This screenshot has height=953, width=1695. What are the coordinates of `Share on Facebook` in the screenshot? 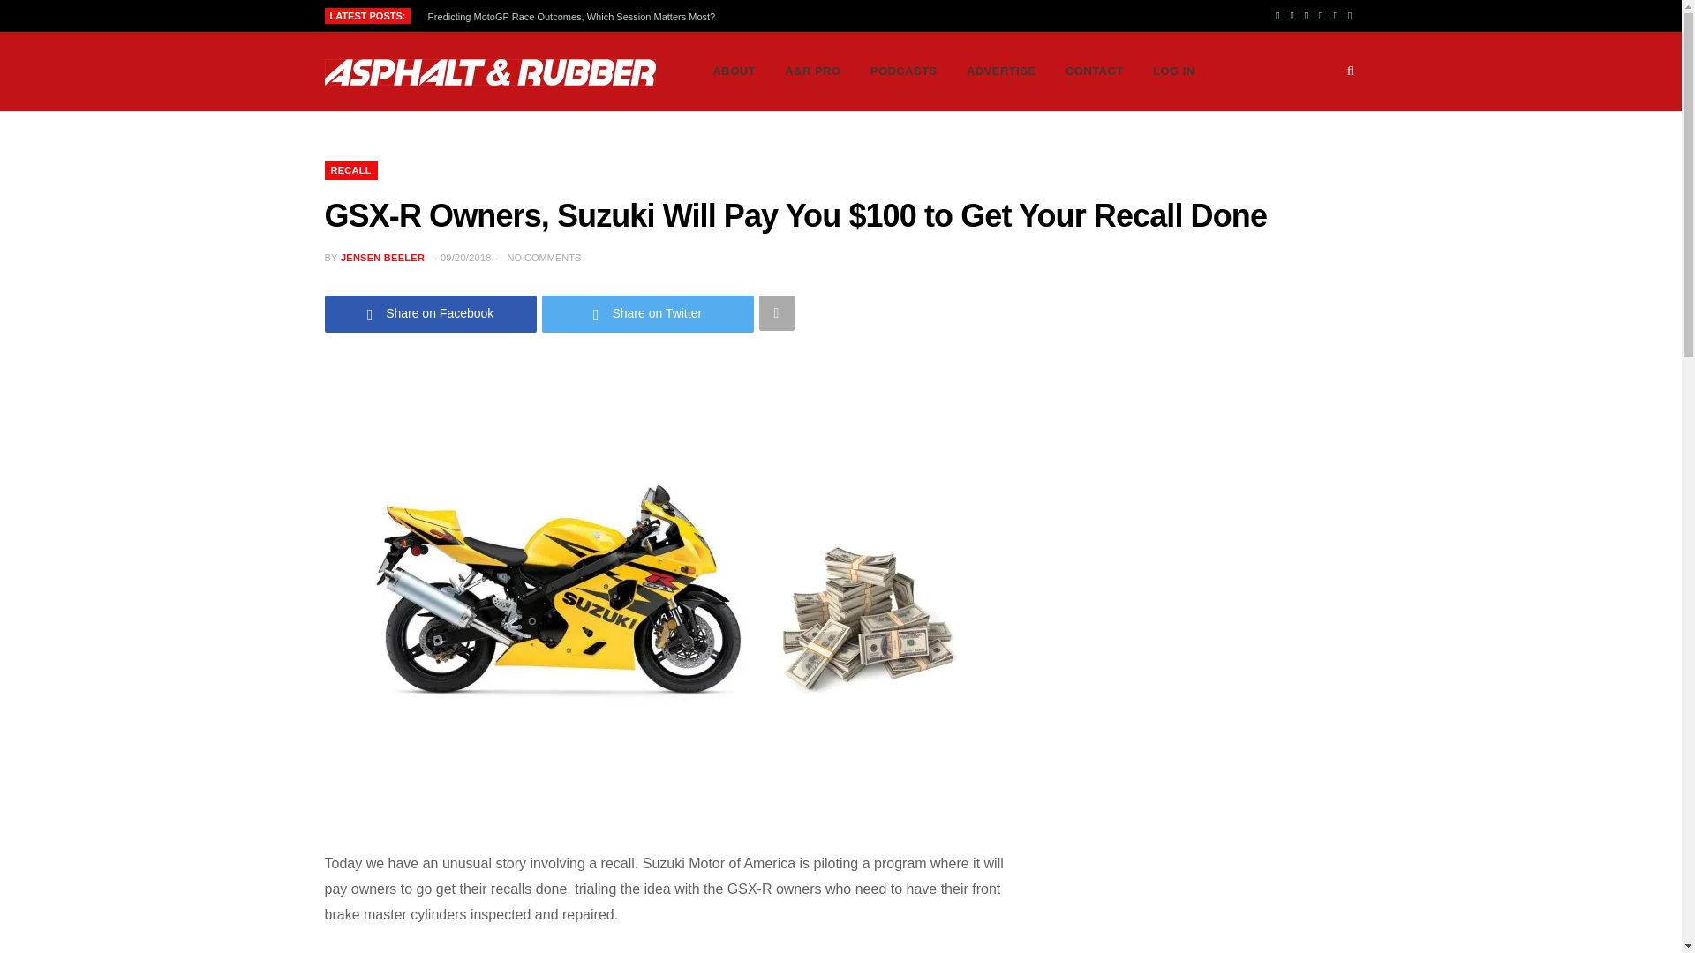 It's located at (431, 312).